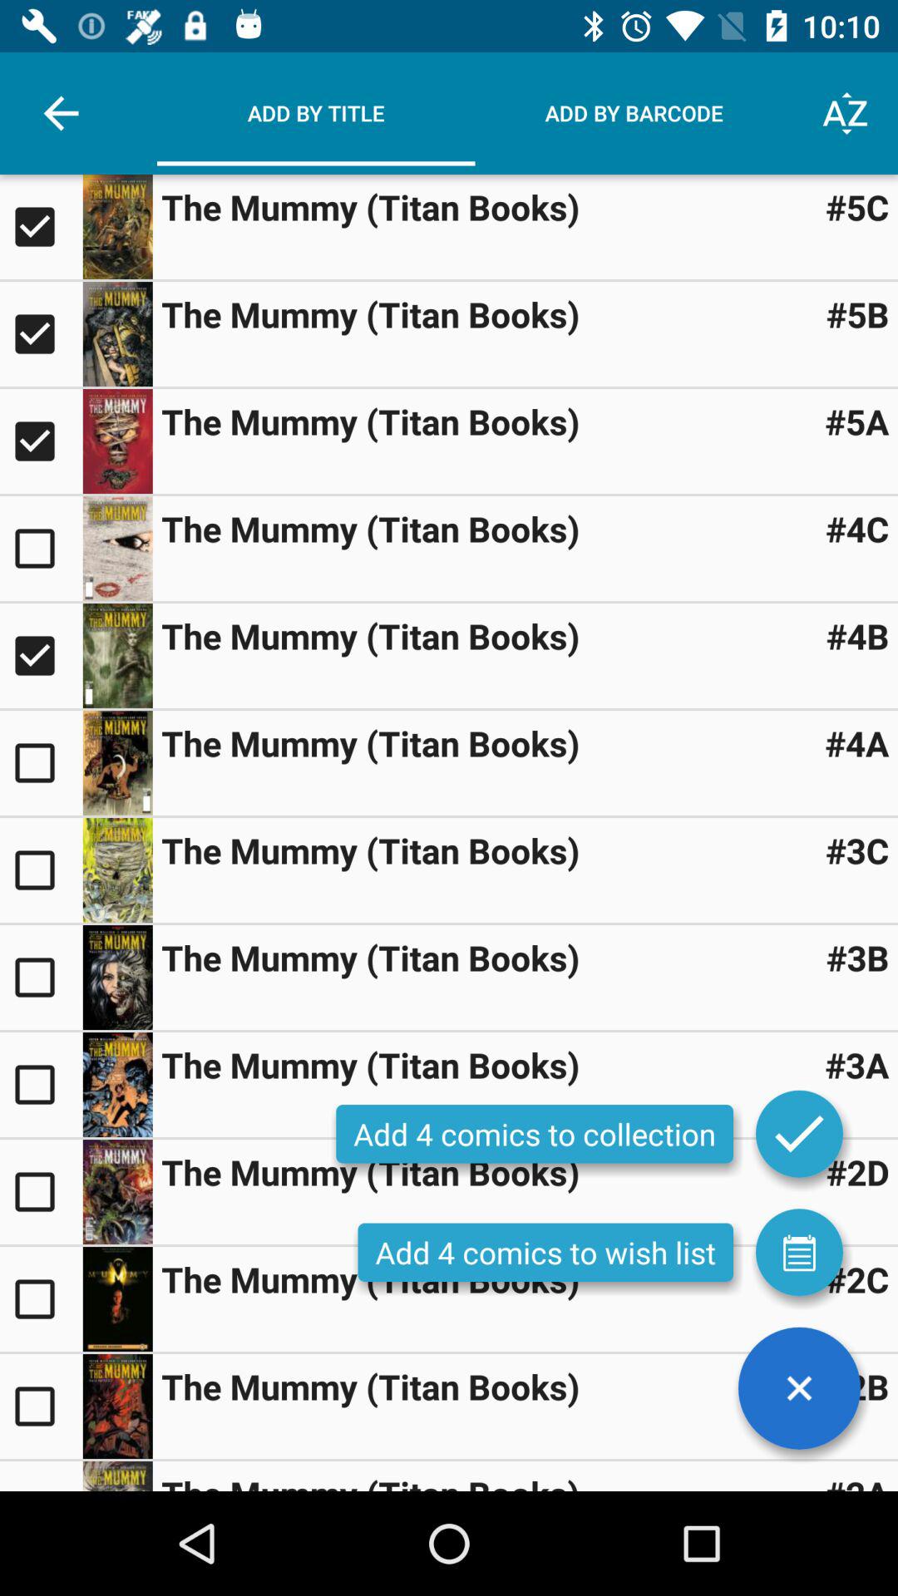 The image size is (898, 1596). Describe the element at coordinates (42, 656) in the screenshot. I see `title checkbox` at that location.